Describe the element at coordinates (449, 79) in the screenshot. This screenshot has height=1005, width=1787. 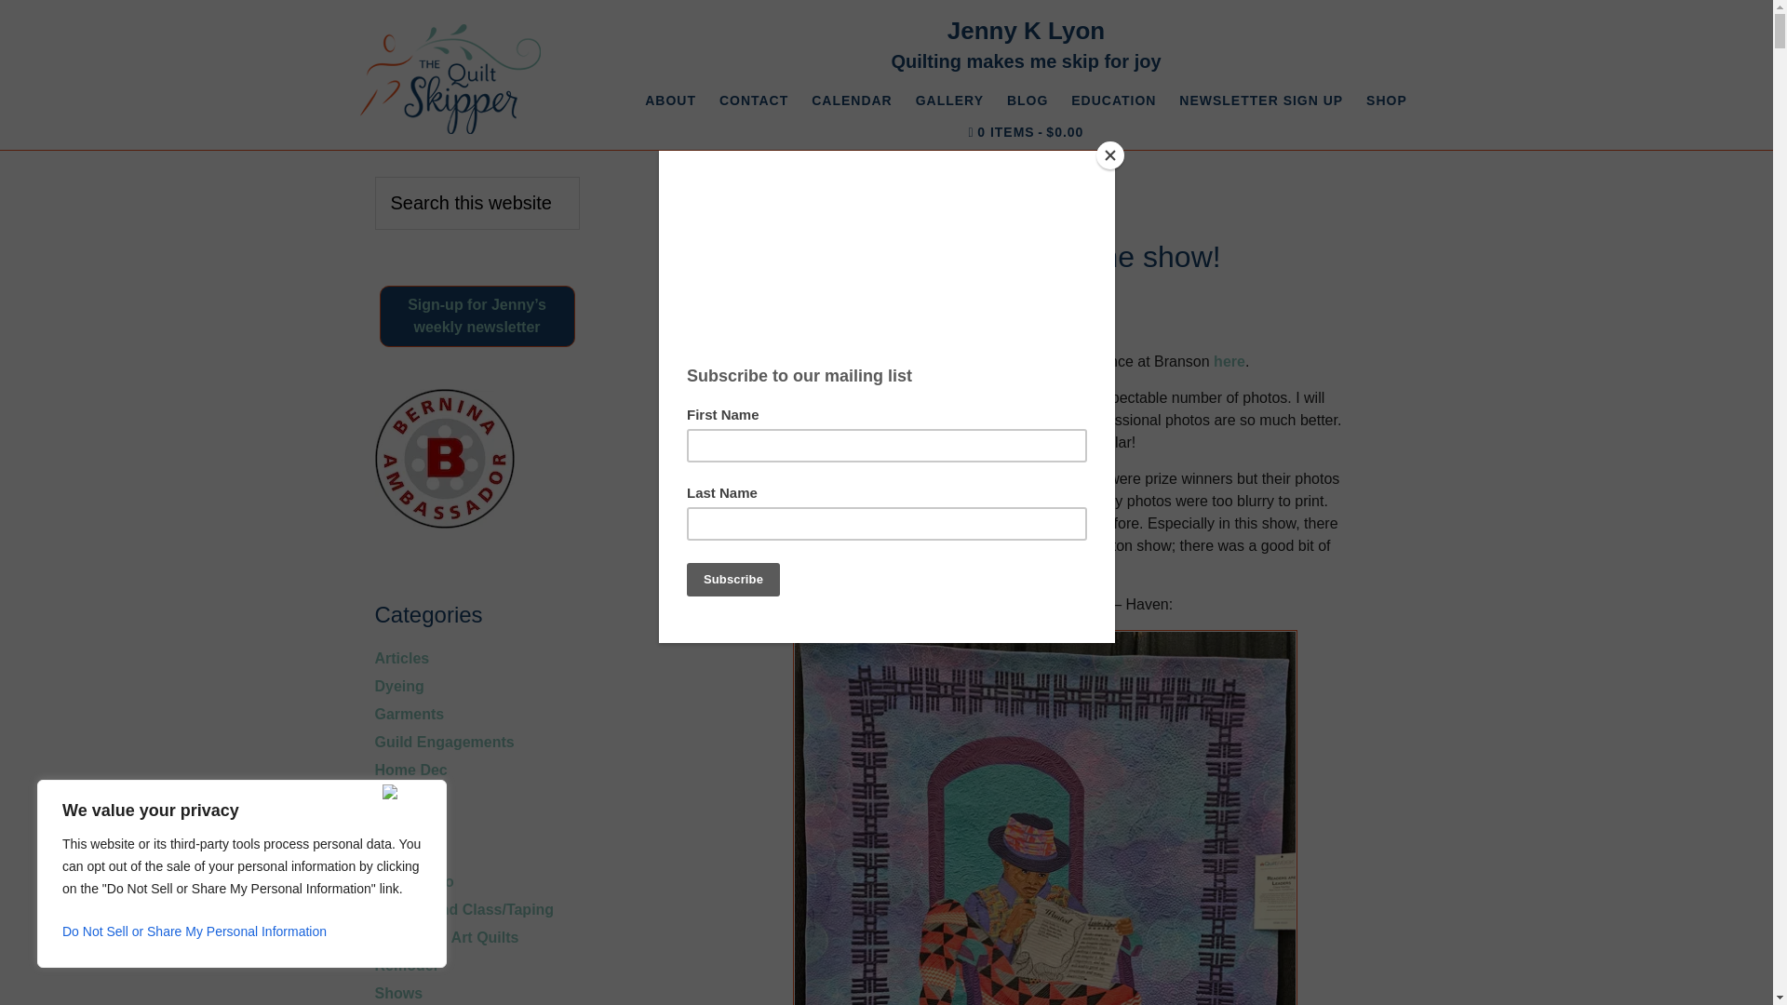
I see `THE QUILT SKIPPER` at that location.